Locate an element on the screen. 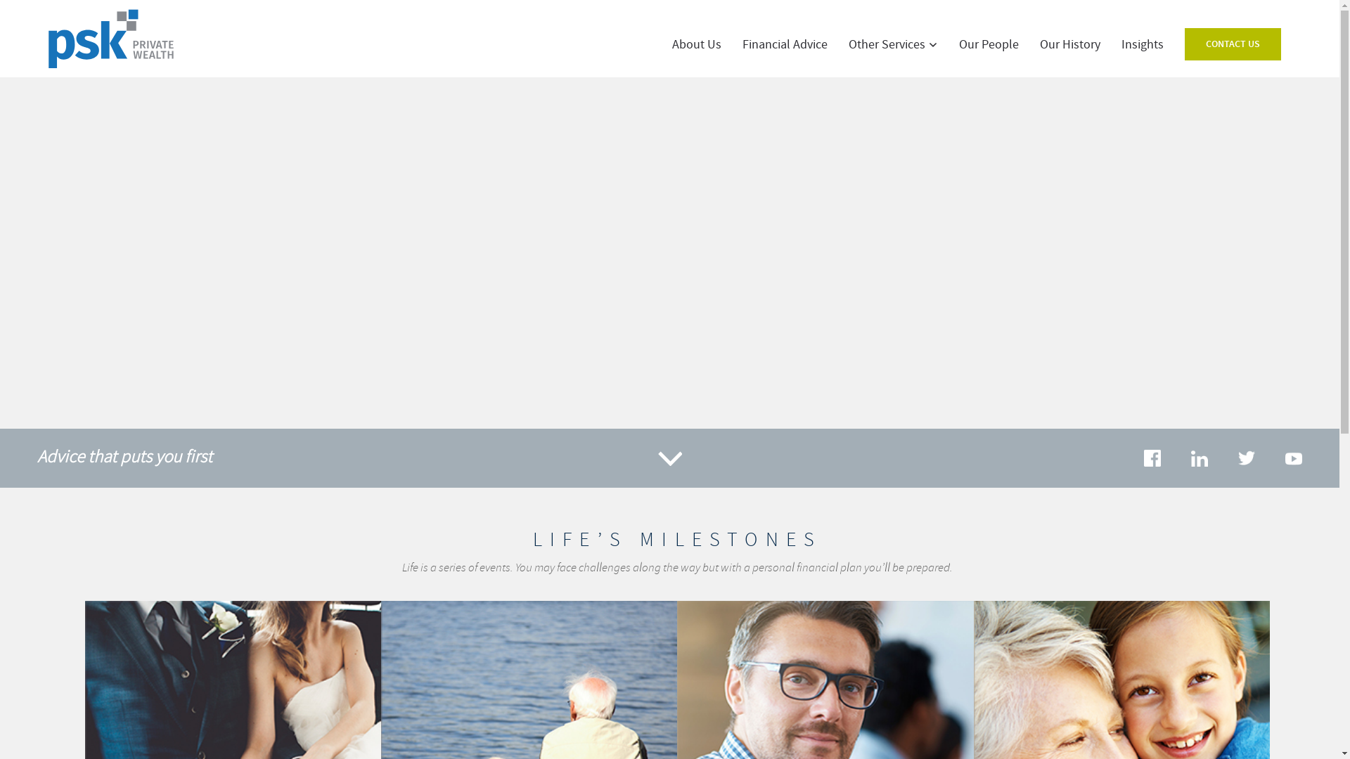 This screenshot has width=1350, height=759. Insights is located at coordinates (1143, 45).